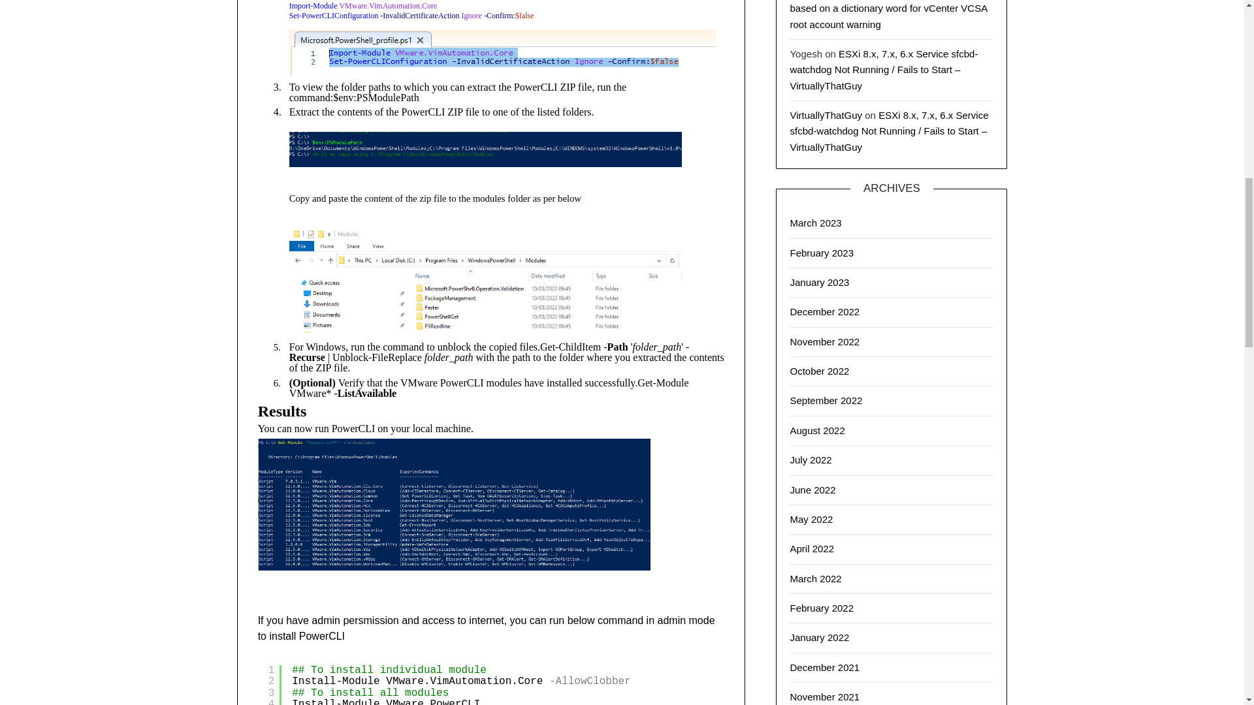 The width and height of the screenshot is (1254, 705). I want to click on January 2023, so click(819, 282).